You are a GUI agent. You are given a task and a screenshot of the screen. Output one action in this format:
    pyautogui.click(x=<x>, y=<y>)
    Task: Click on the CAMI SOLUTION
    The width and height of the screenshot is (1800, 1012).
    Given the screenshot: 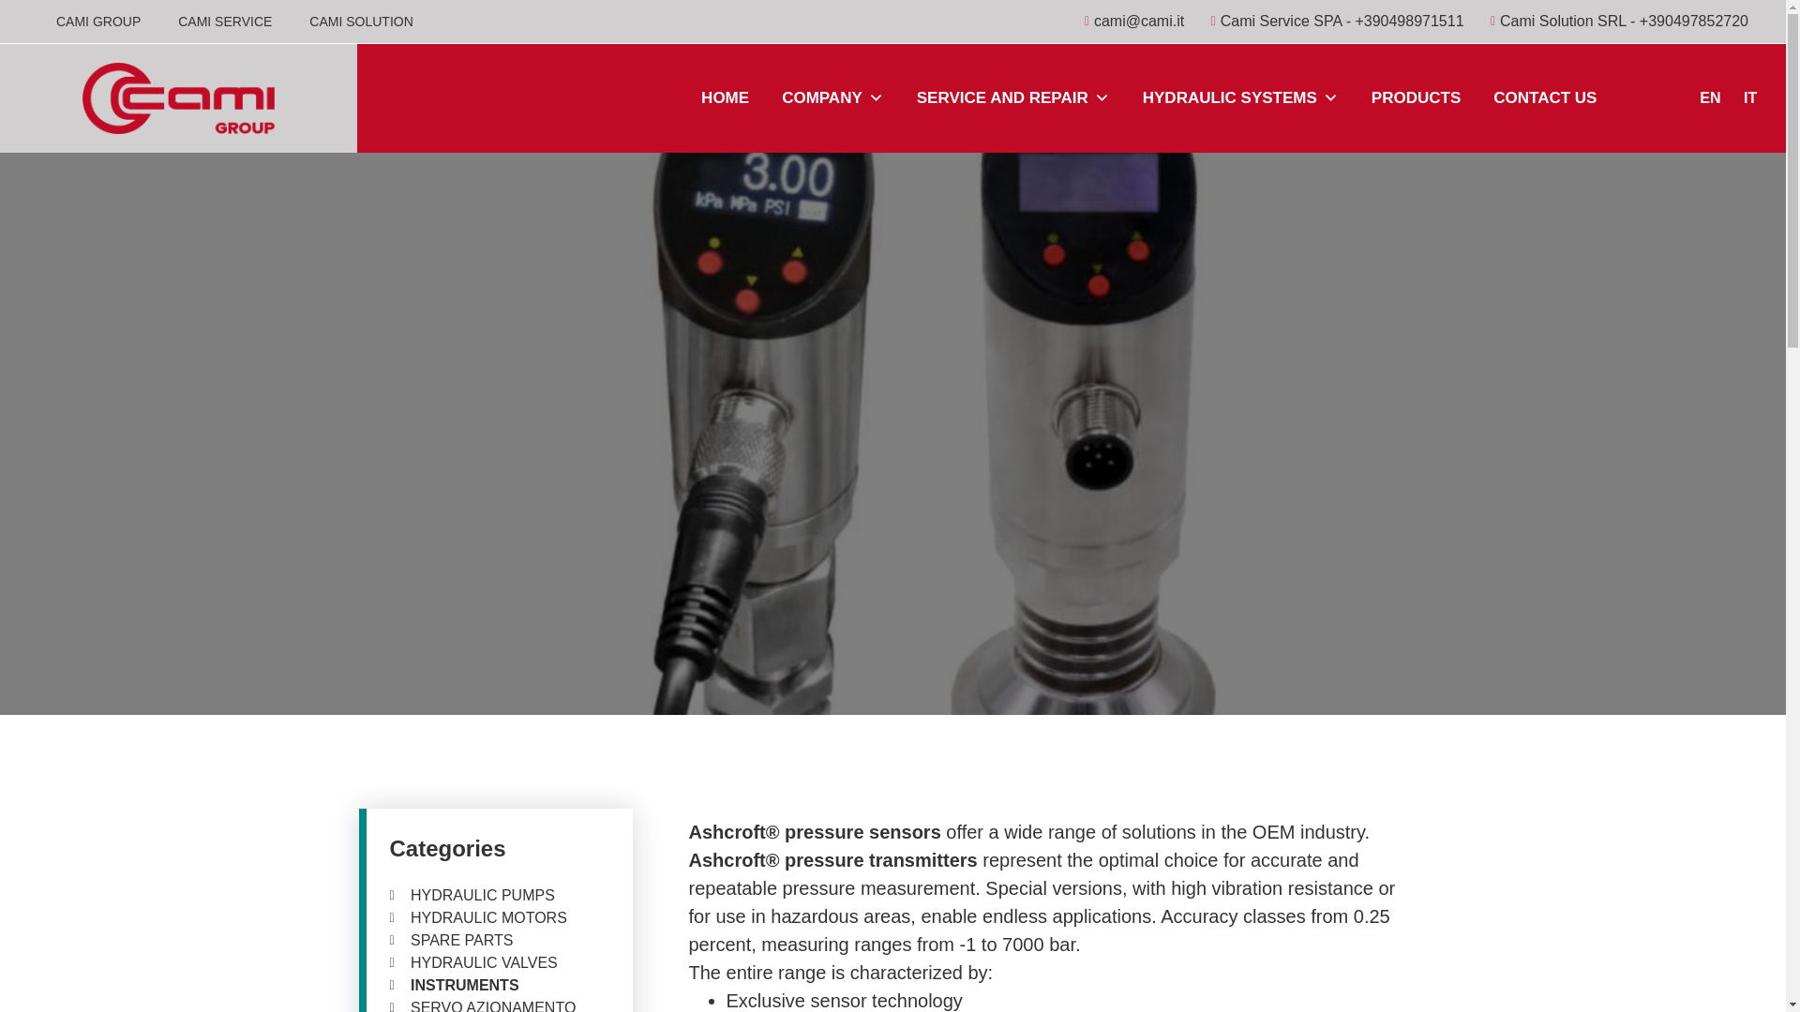 What is the action you would take?
    pyautogui.click(x=360, y=22)
    